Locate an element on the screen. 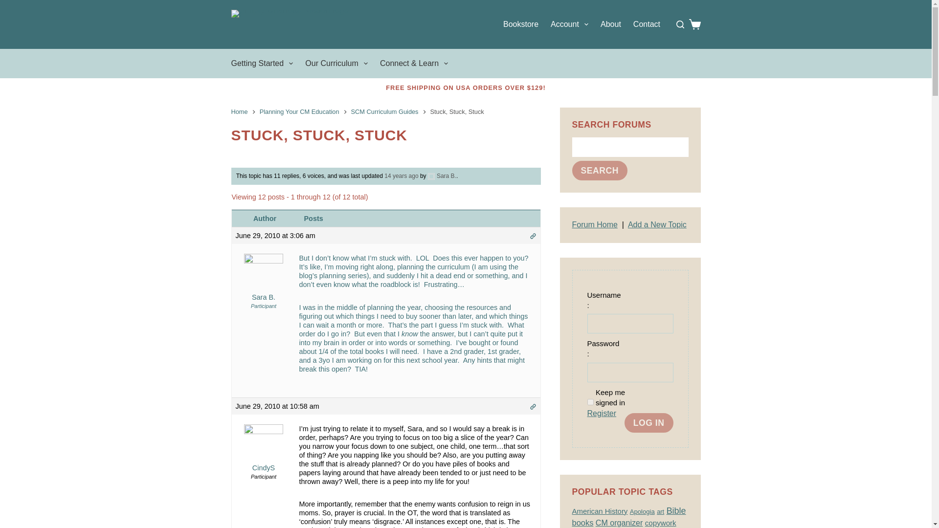 The image size is (939, 528). Reply To: Stuck, stuck, stuck is located at coordinates (401, 176).